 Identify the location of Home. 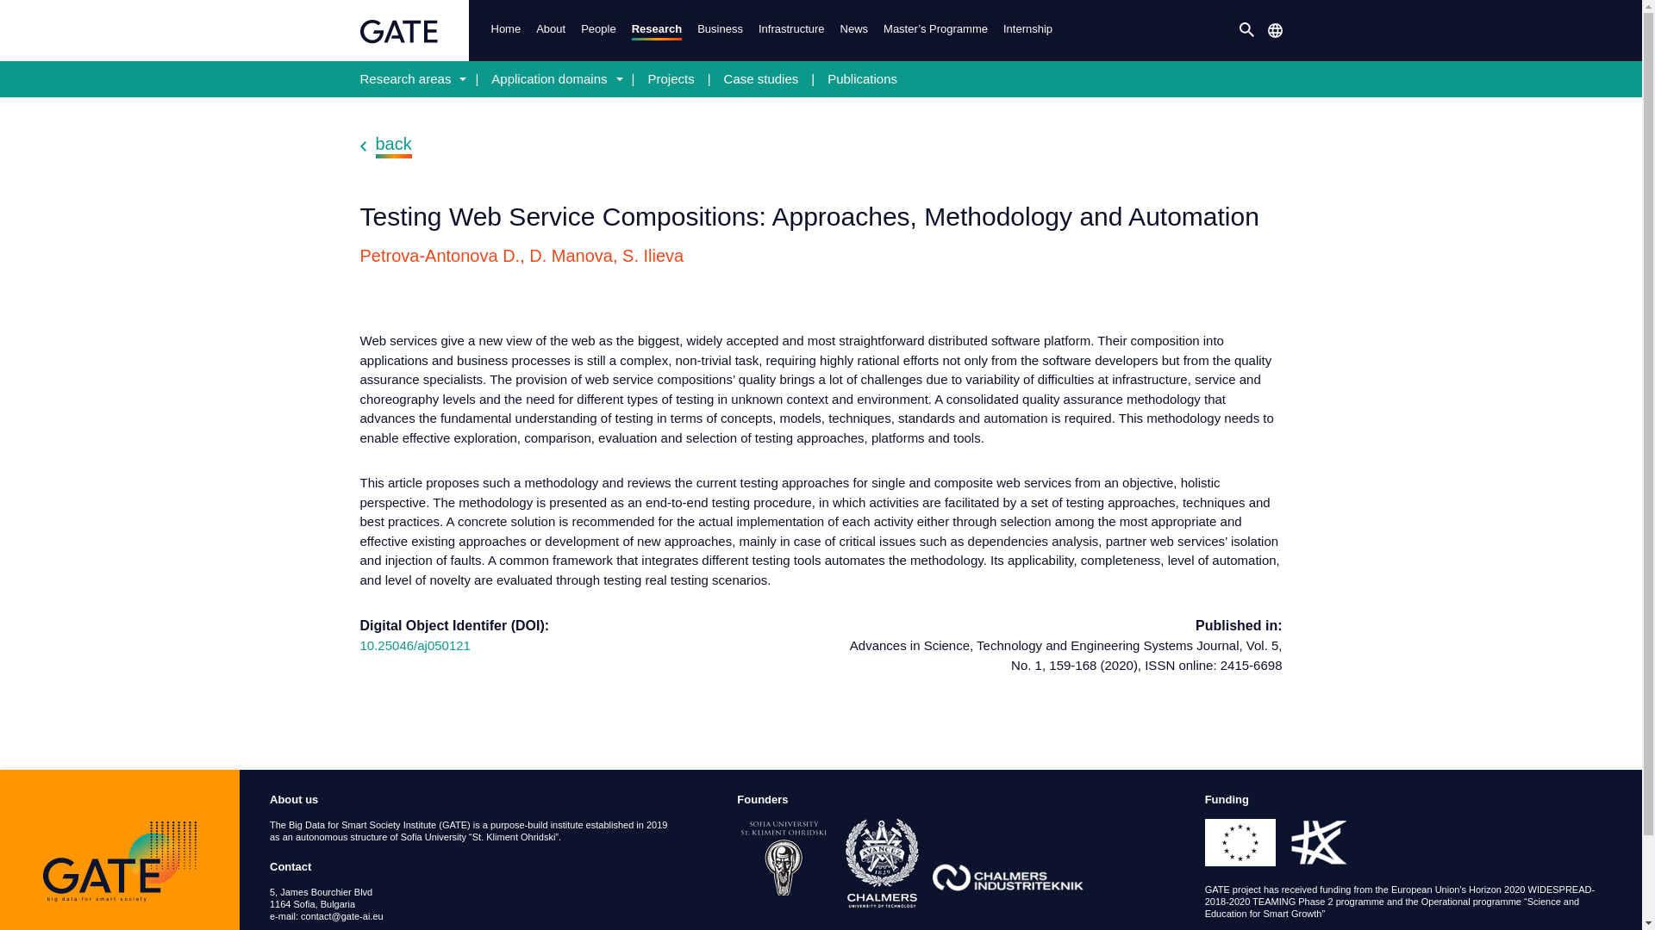
(505, 31).